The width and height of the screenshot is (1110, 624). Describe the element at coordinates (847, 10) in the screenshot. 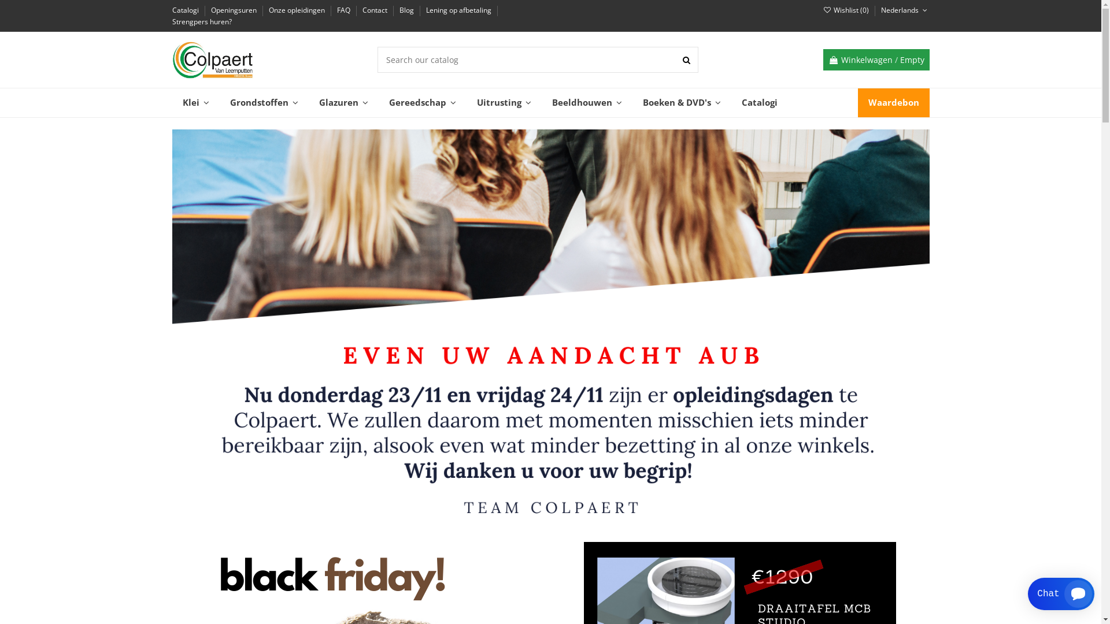

I see `Wishlist (0)` at that location.